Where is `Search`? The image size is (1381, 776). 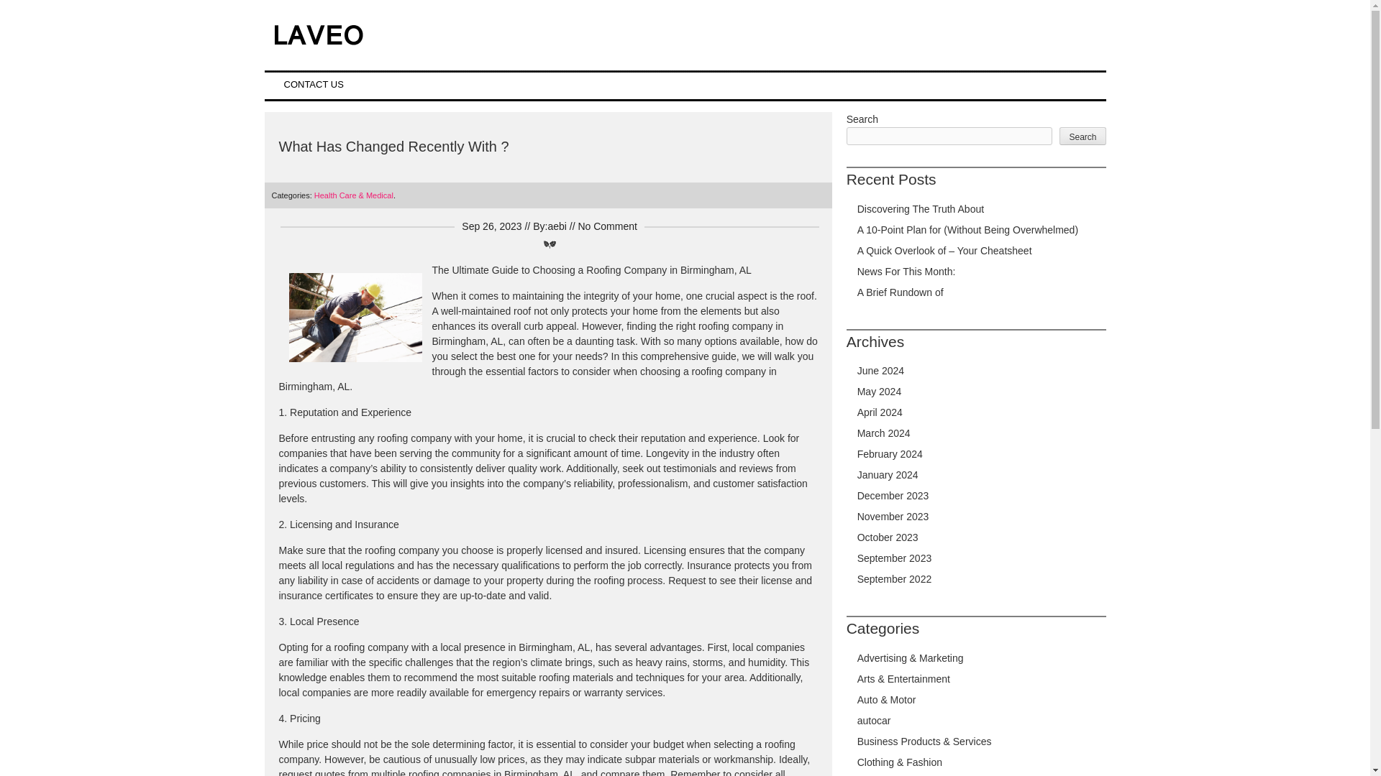
Search is located at coordinates (1082, 135).